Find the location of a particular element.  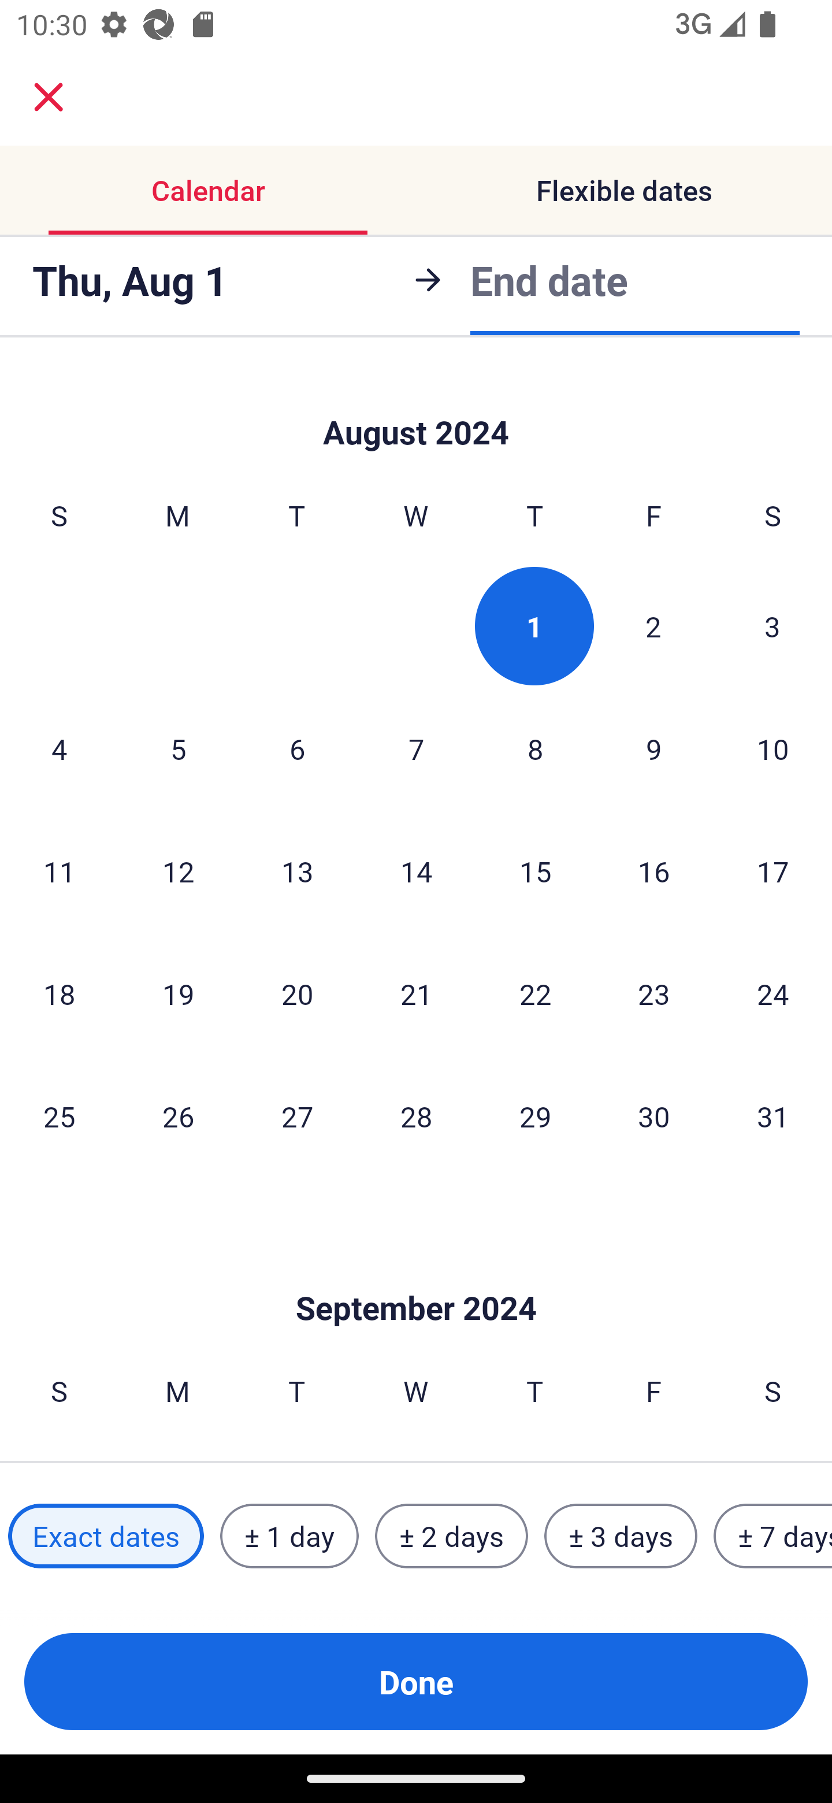

9 Friday, August 9, 2024 is located at coordinates (654, 748).